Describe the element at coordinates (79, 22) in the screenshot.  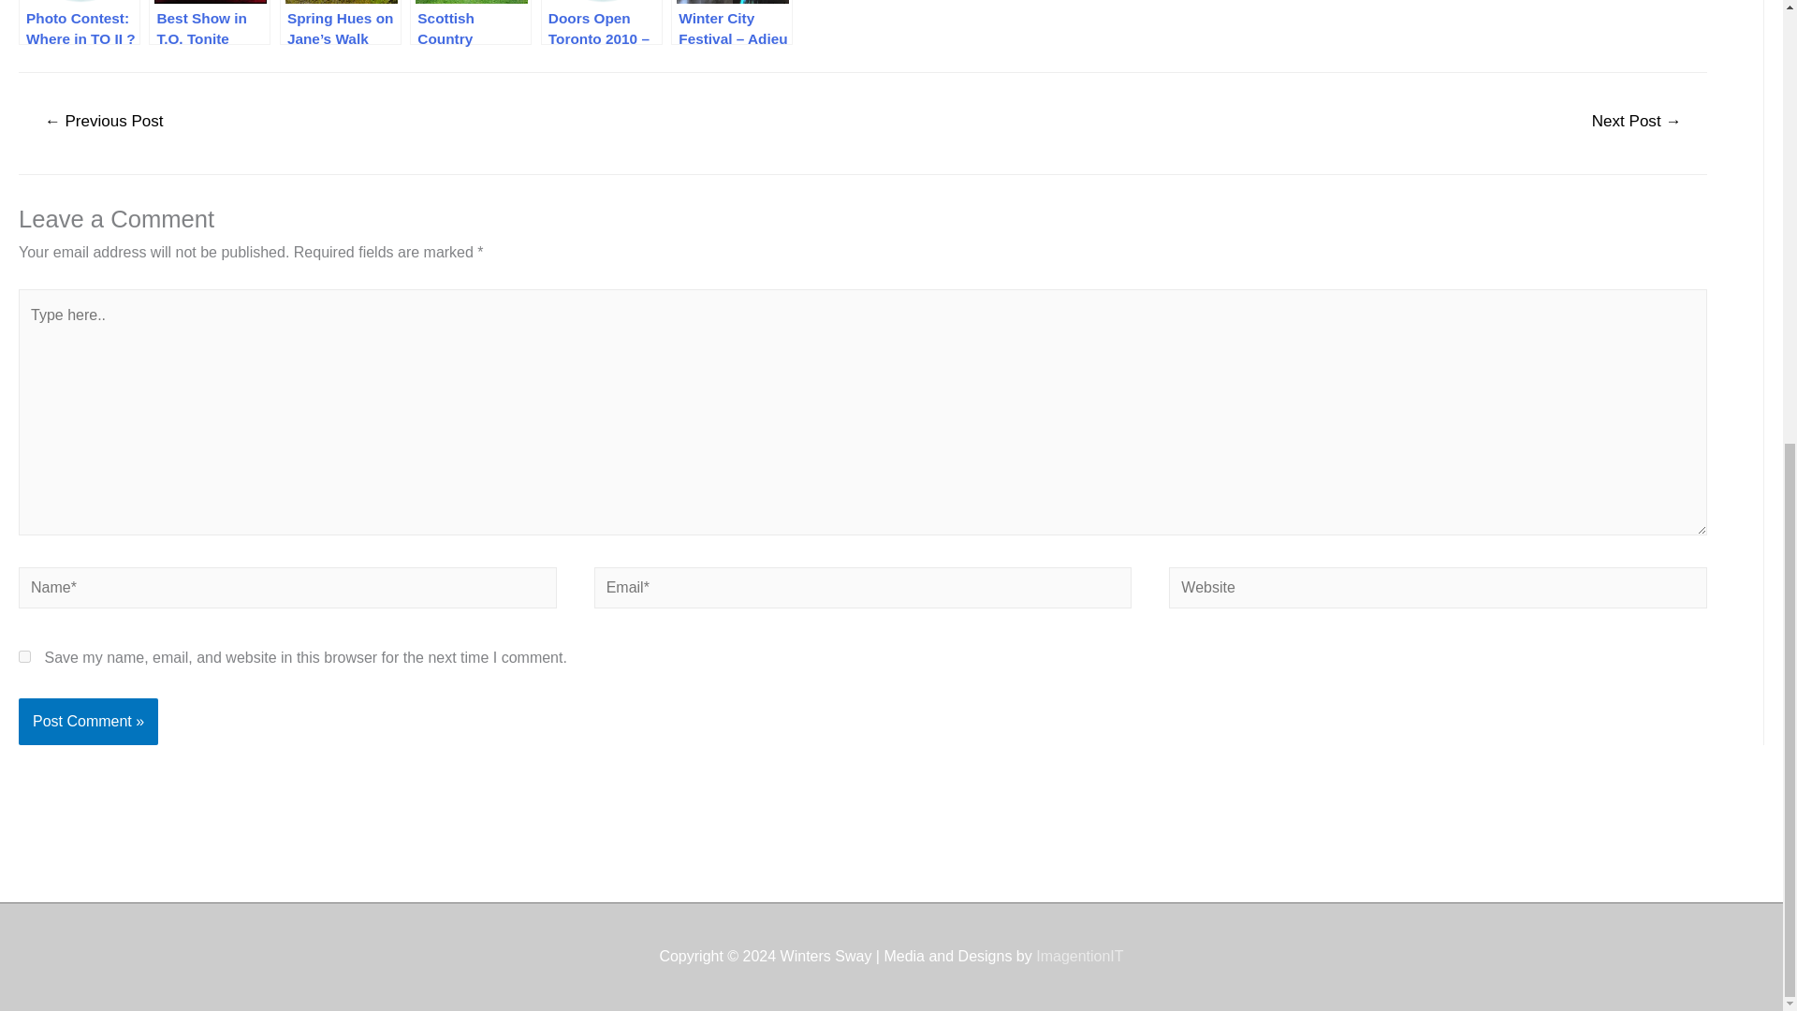
I see `Photo Contest: Where in TO II ?` at that location.